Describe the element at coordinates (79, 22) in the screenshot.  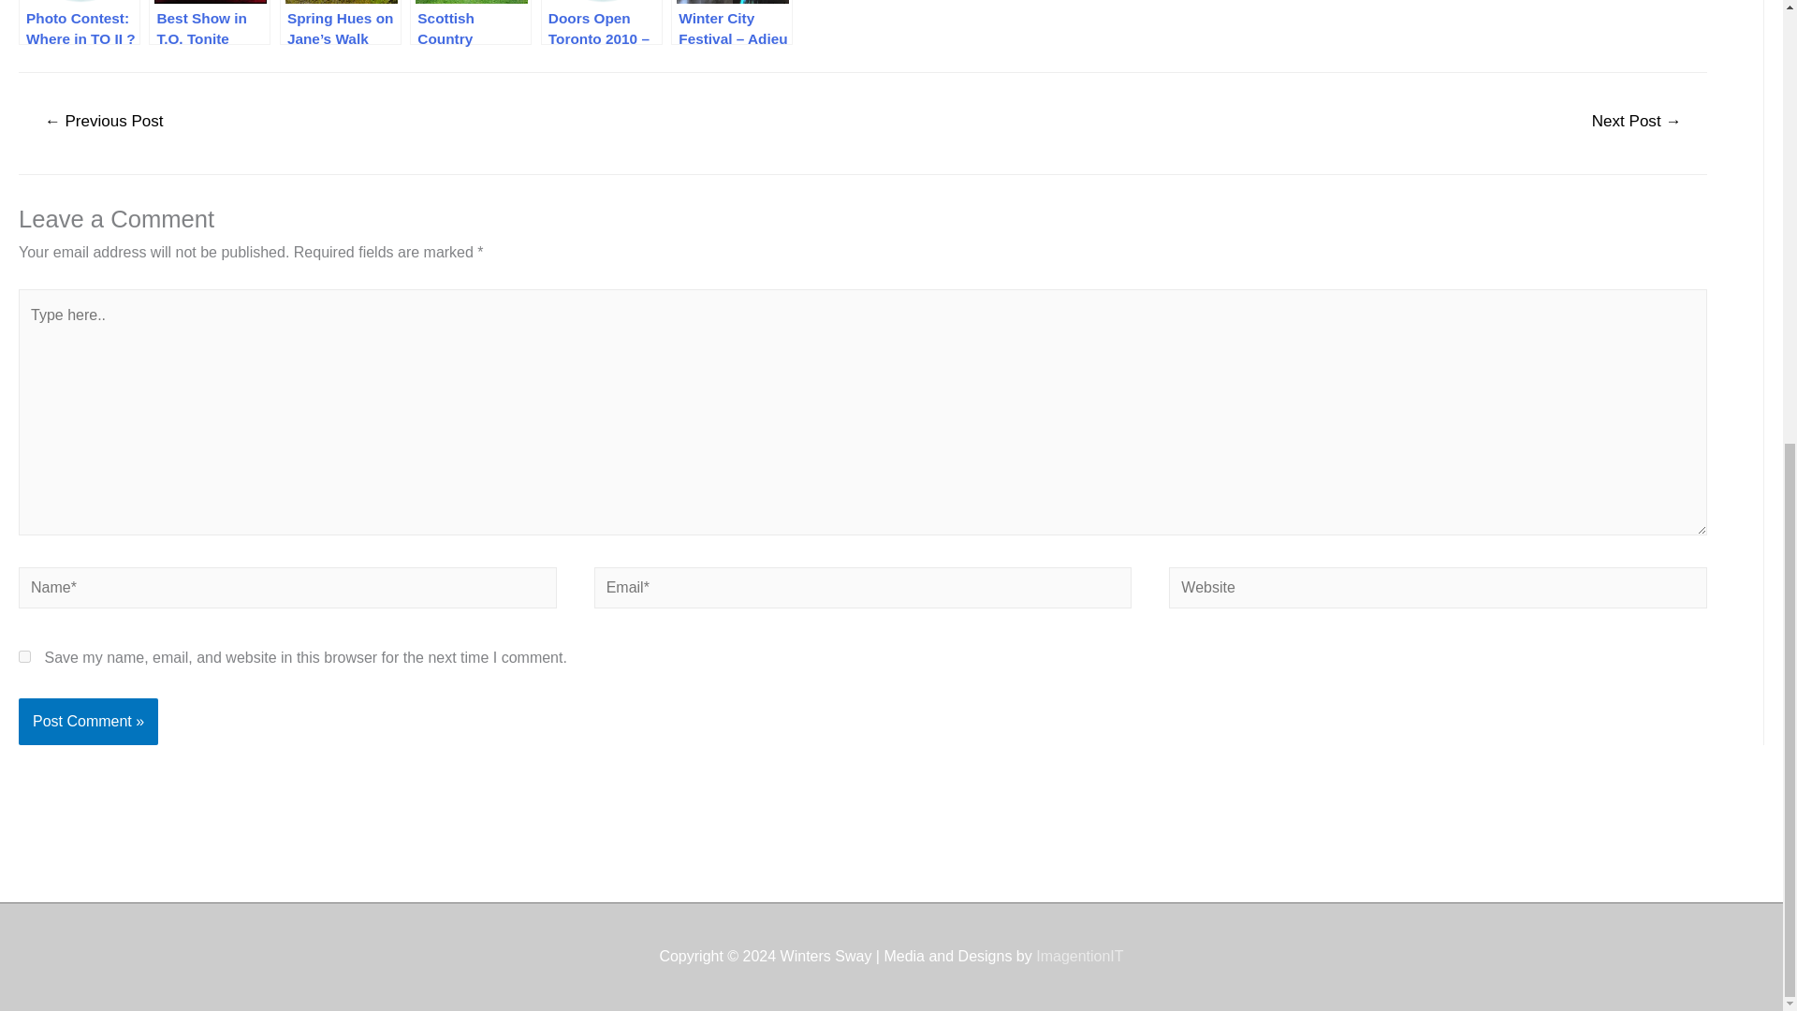
I see `Photo Contest: Where in TO II ?` at that location.